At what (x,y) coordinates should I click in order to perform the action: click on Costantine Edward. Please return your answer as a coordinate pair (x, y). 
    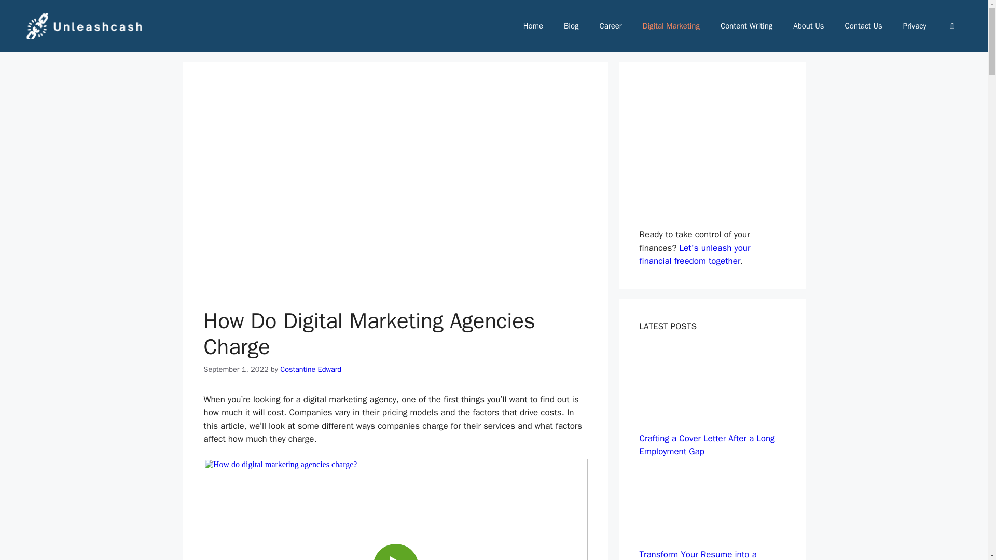
    Looking at the image, I should click on (310, 369).